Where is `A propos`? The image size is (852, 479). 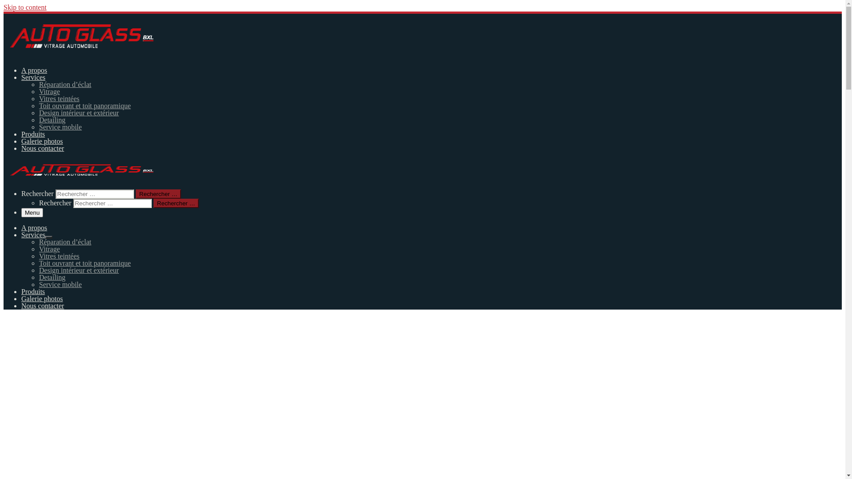 A propos is located at coordinates (34, 228).